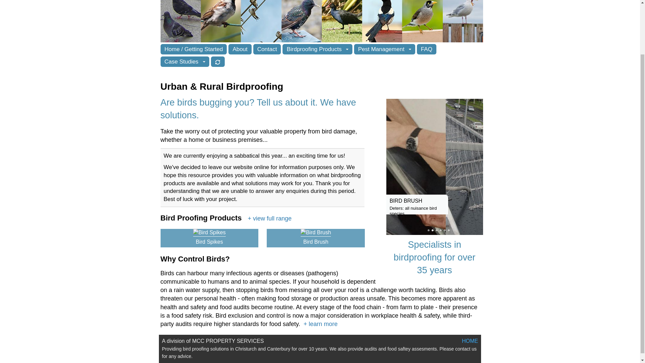 The height and width of the screenshot is (363, 645). I want to click on Case Studies, so click(185, 62).